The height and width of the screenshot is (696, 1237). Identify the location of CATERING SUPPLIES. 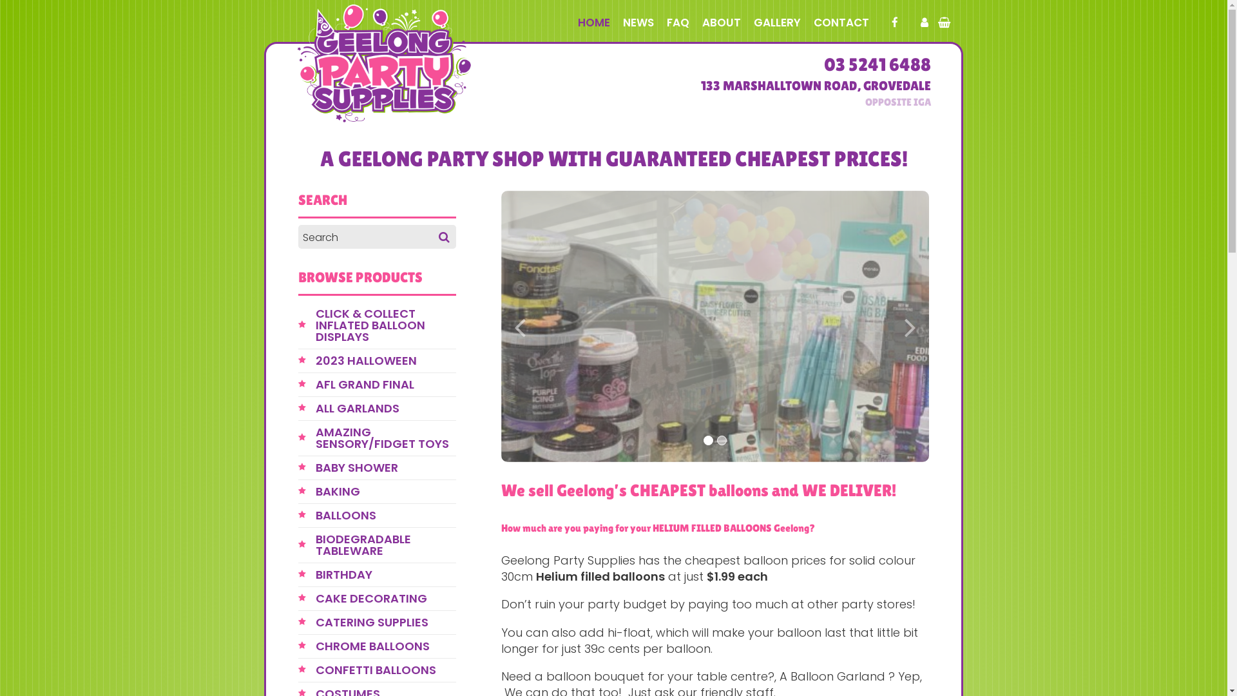
(385, 623).